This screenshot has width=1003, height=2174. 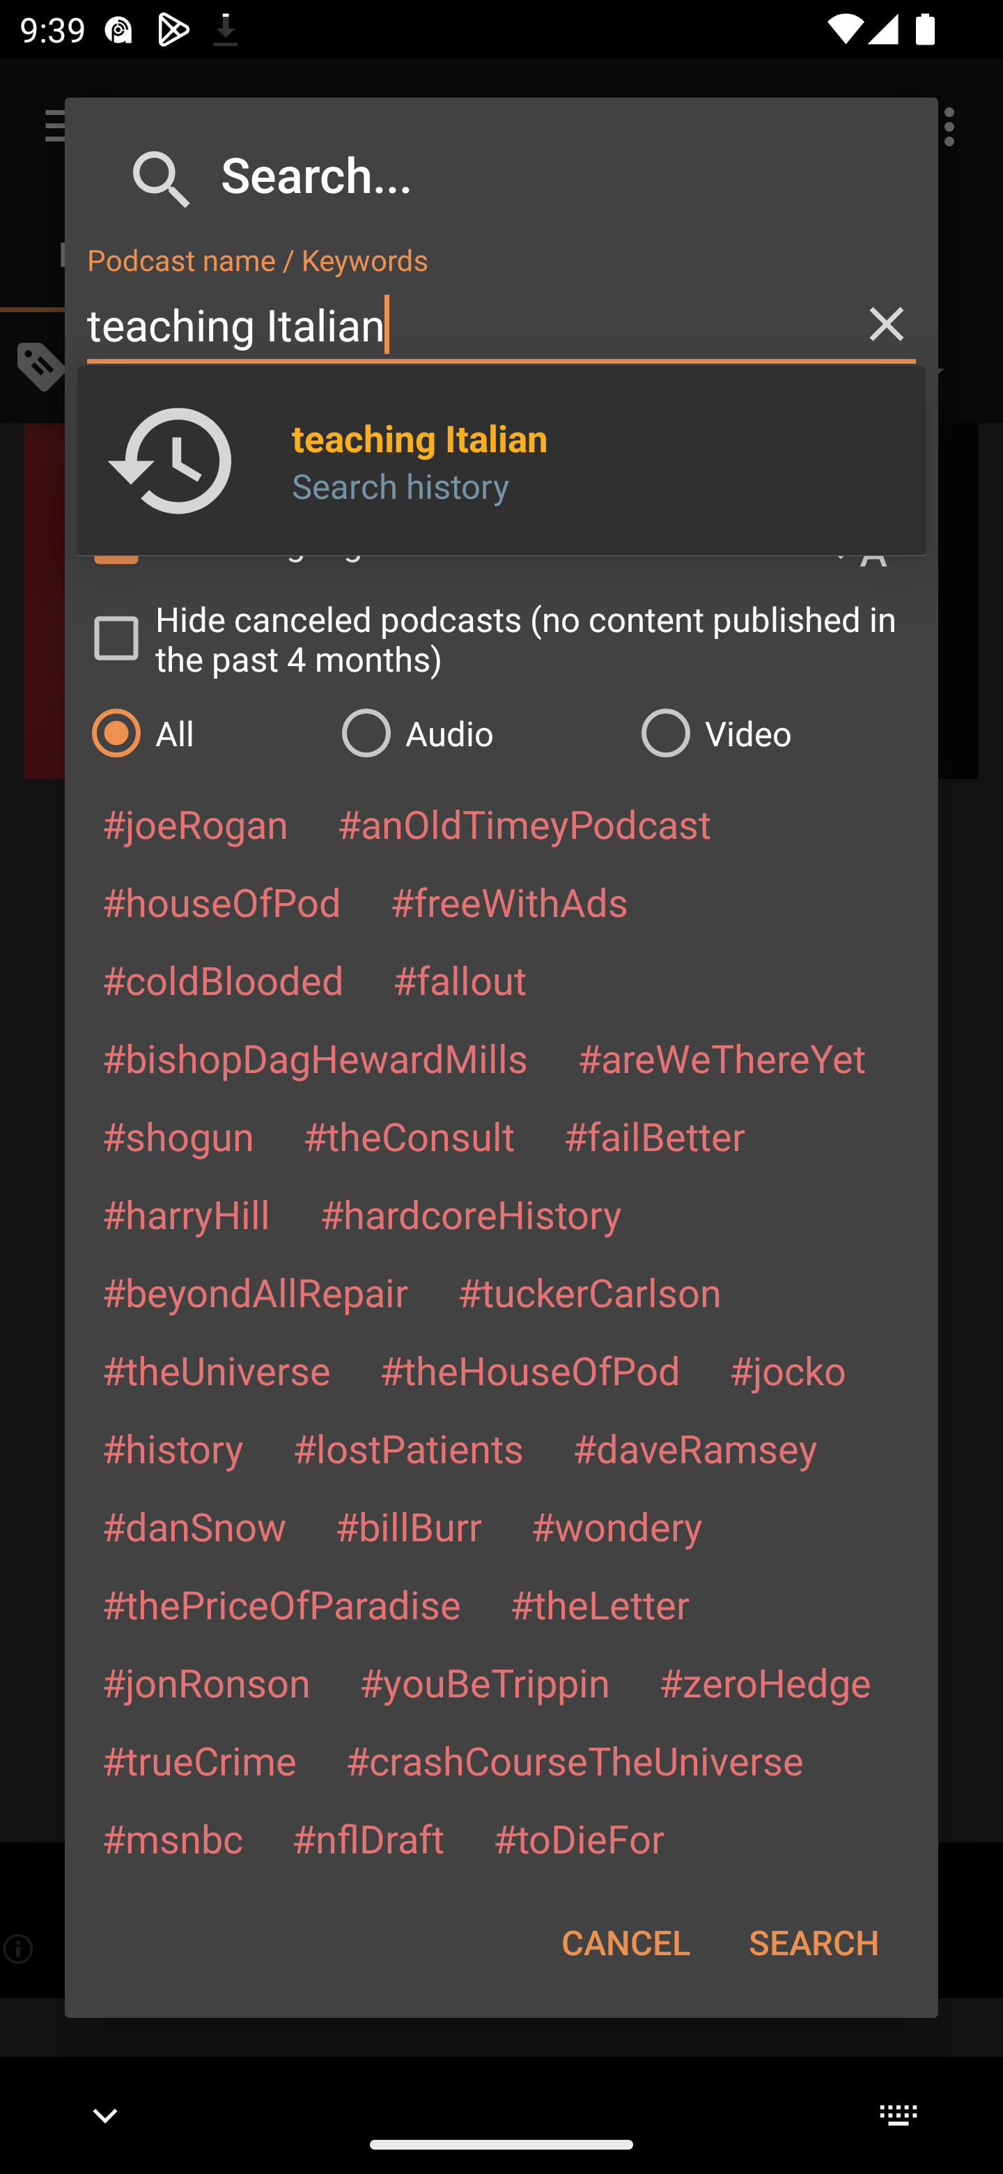 I want to click on #joeRogan, so click(x=195, y=824).